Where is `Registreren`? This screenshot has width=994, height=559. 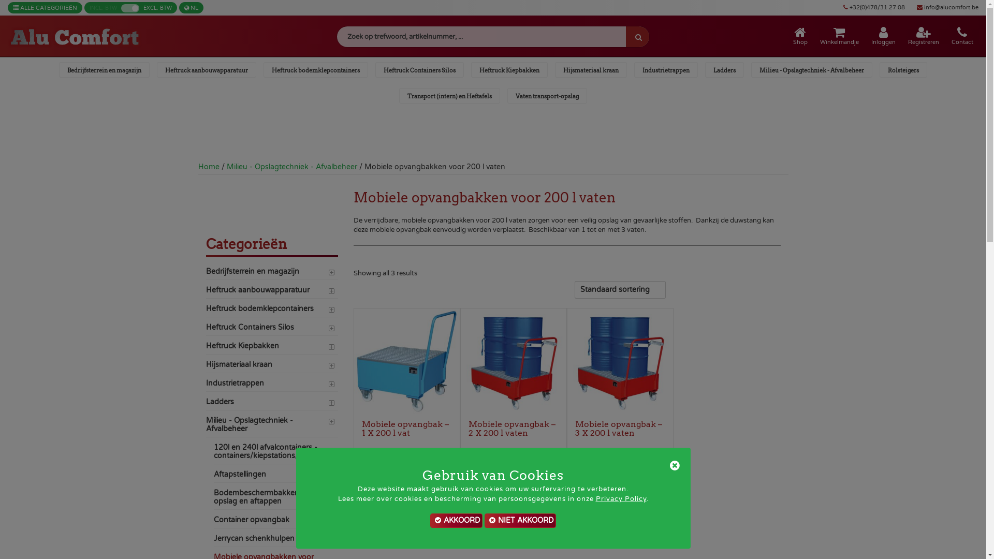 Registreren is located at coordinates (924, 36).